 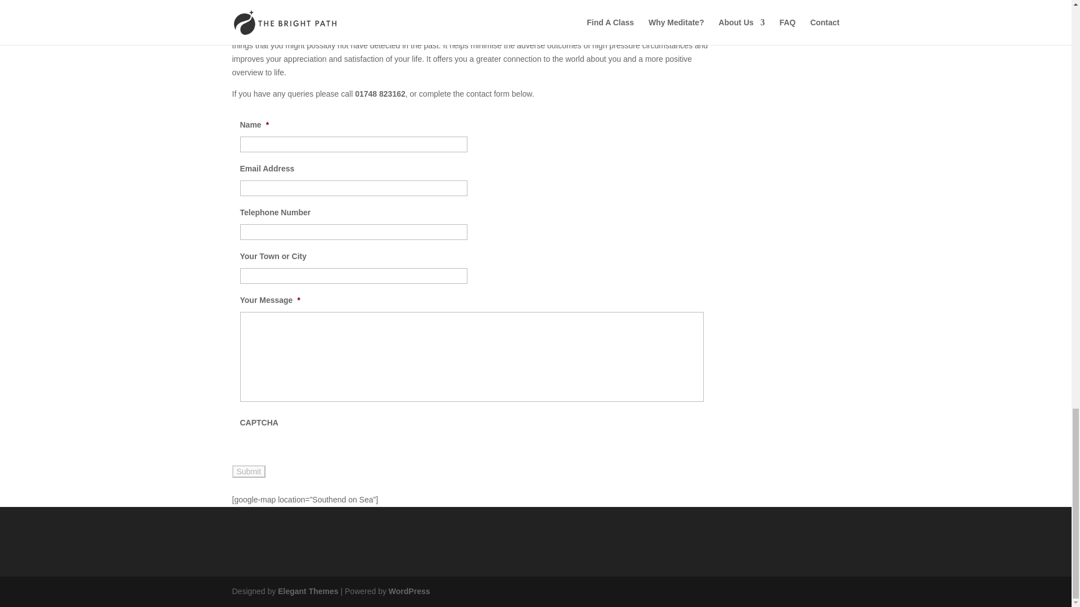 I want to click on Elegant Themes, so click(x=307, y=591).